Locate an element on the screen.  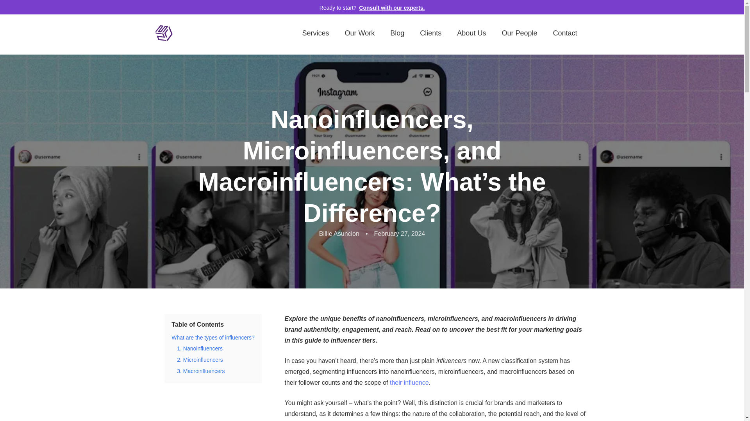
their influence is located at coordinates (409, 383).